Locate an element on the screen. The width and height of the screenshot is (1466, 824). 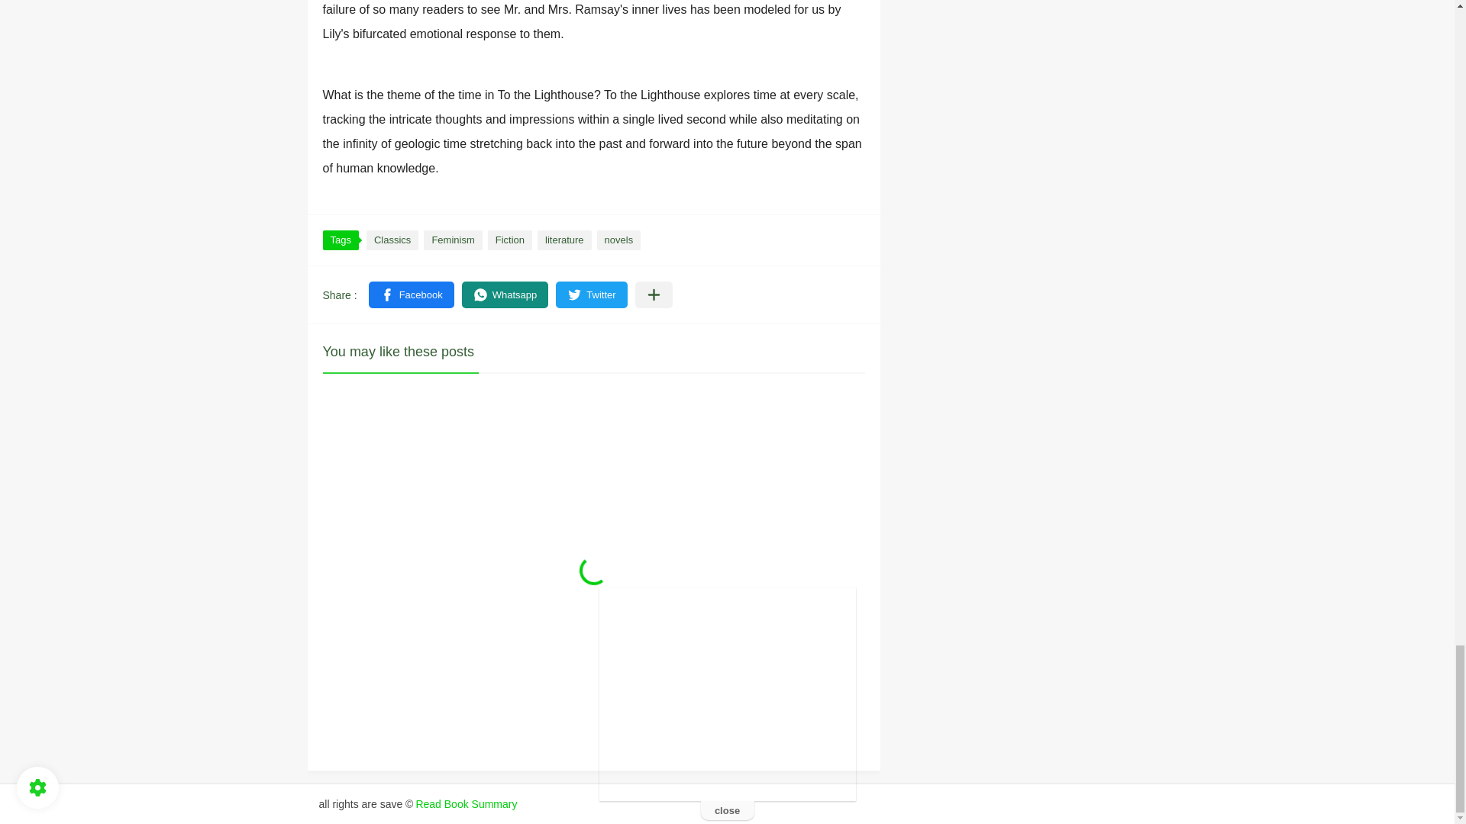
Fiction is located at coordinates (510, 240).